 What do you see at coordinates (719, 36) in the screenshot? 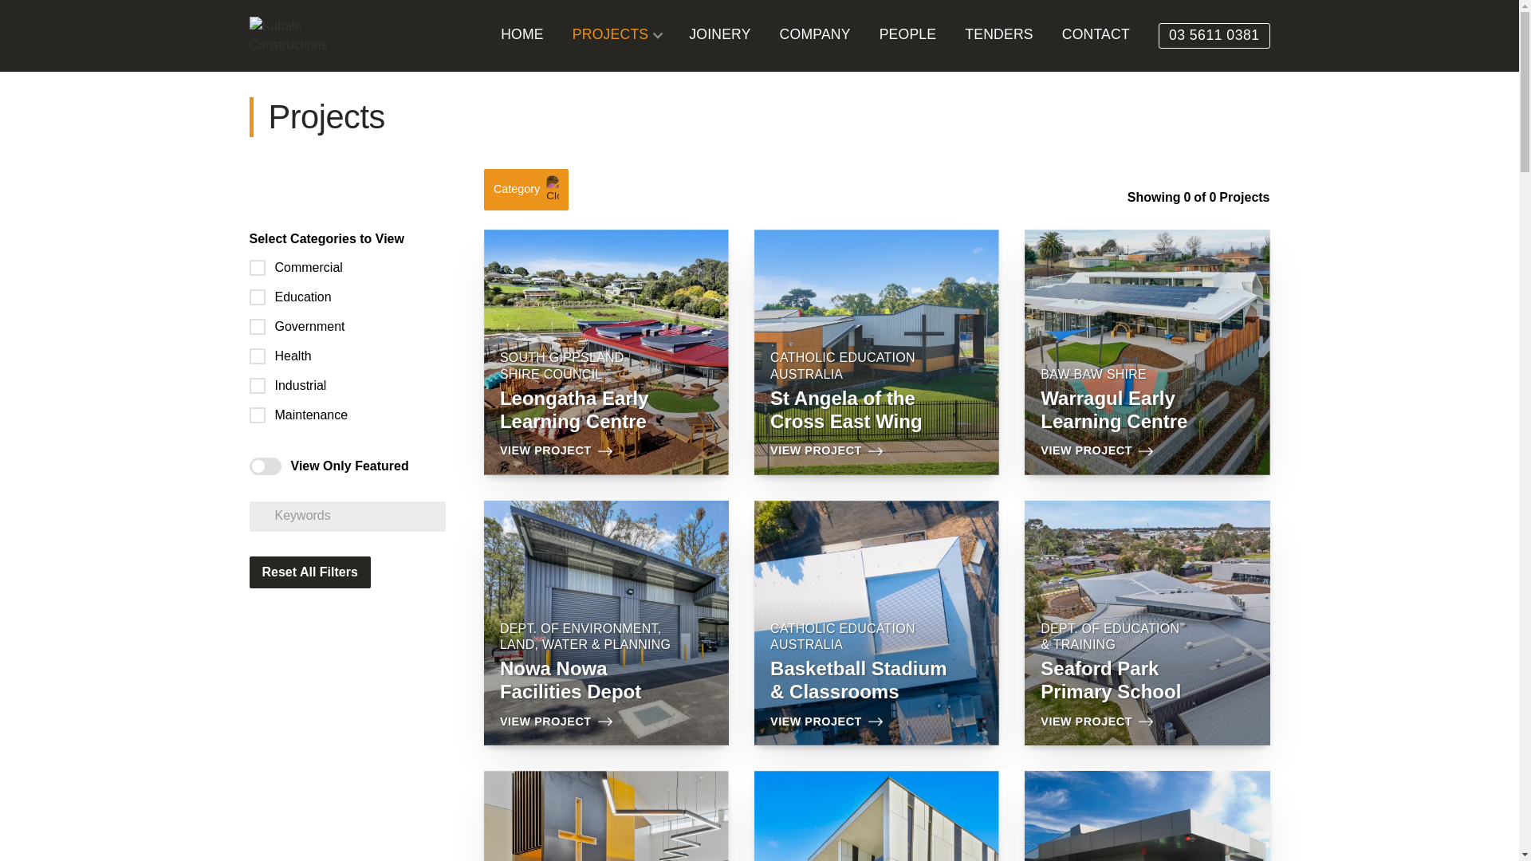
I see `JOINERY` at bounding box center [719, 36].